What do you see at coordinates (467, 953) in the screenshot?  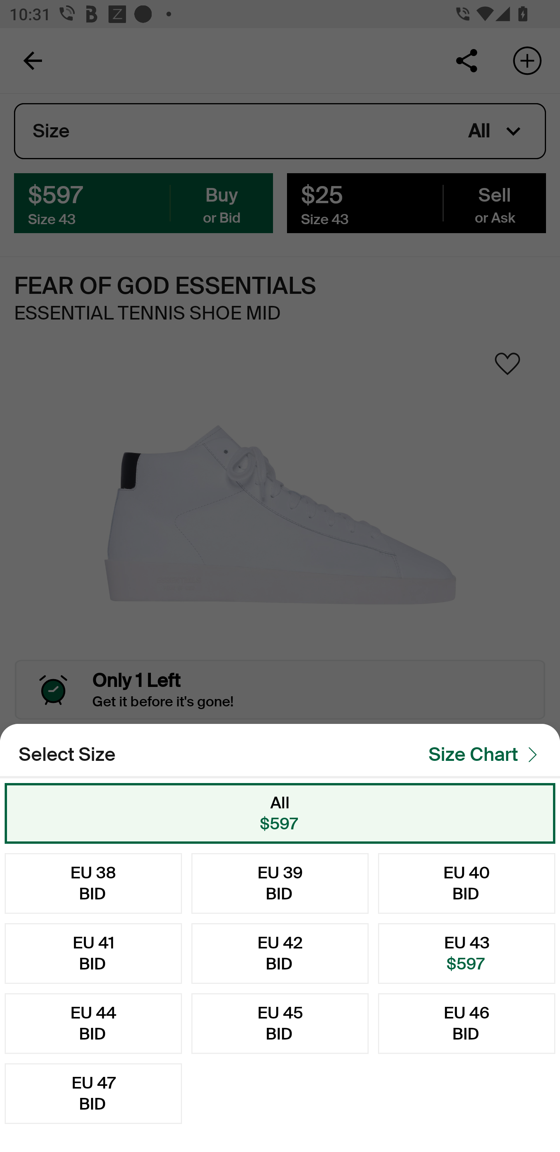 I see `EU 43 $597` at bounding box center [467, 953].